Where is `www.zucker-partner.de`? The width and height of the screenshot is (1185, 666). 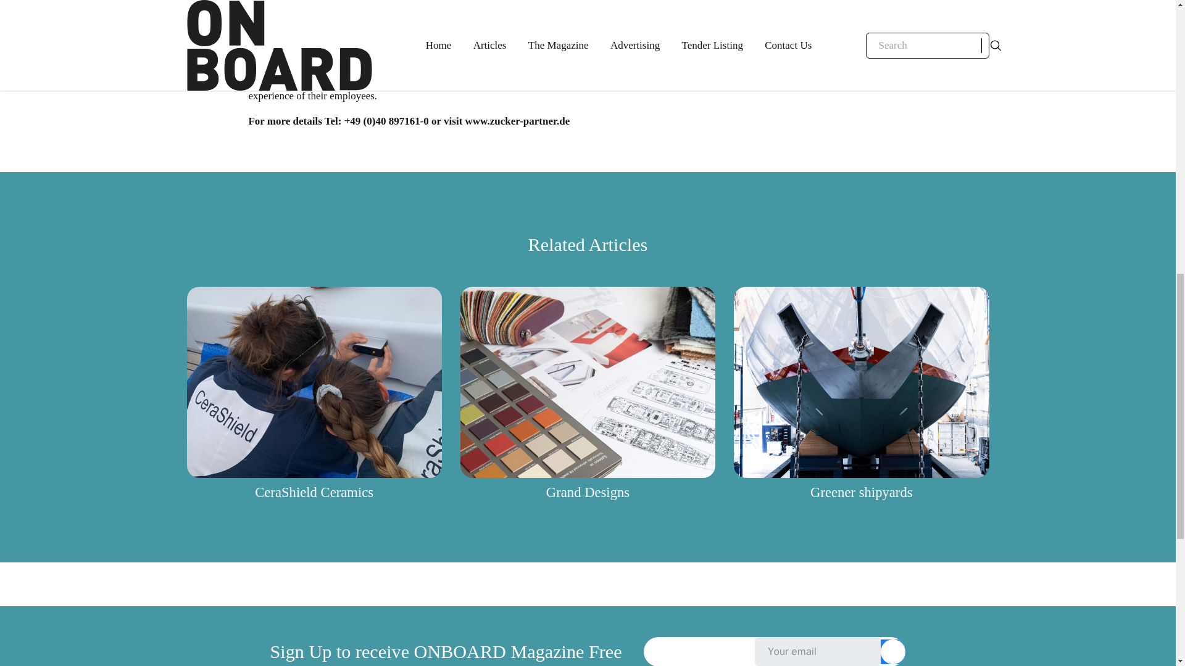
www.zucker-partner.de is located at coordinates (517, 121).